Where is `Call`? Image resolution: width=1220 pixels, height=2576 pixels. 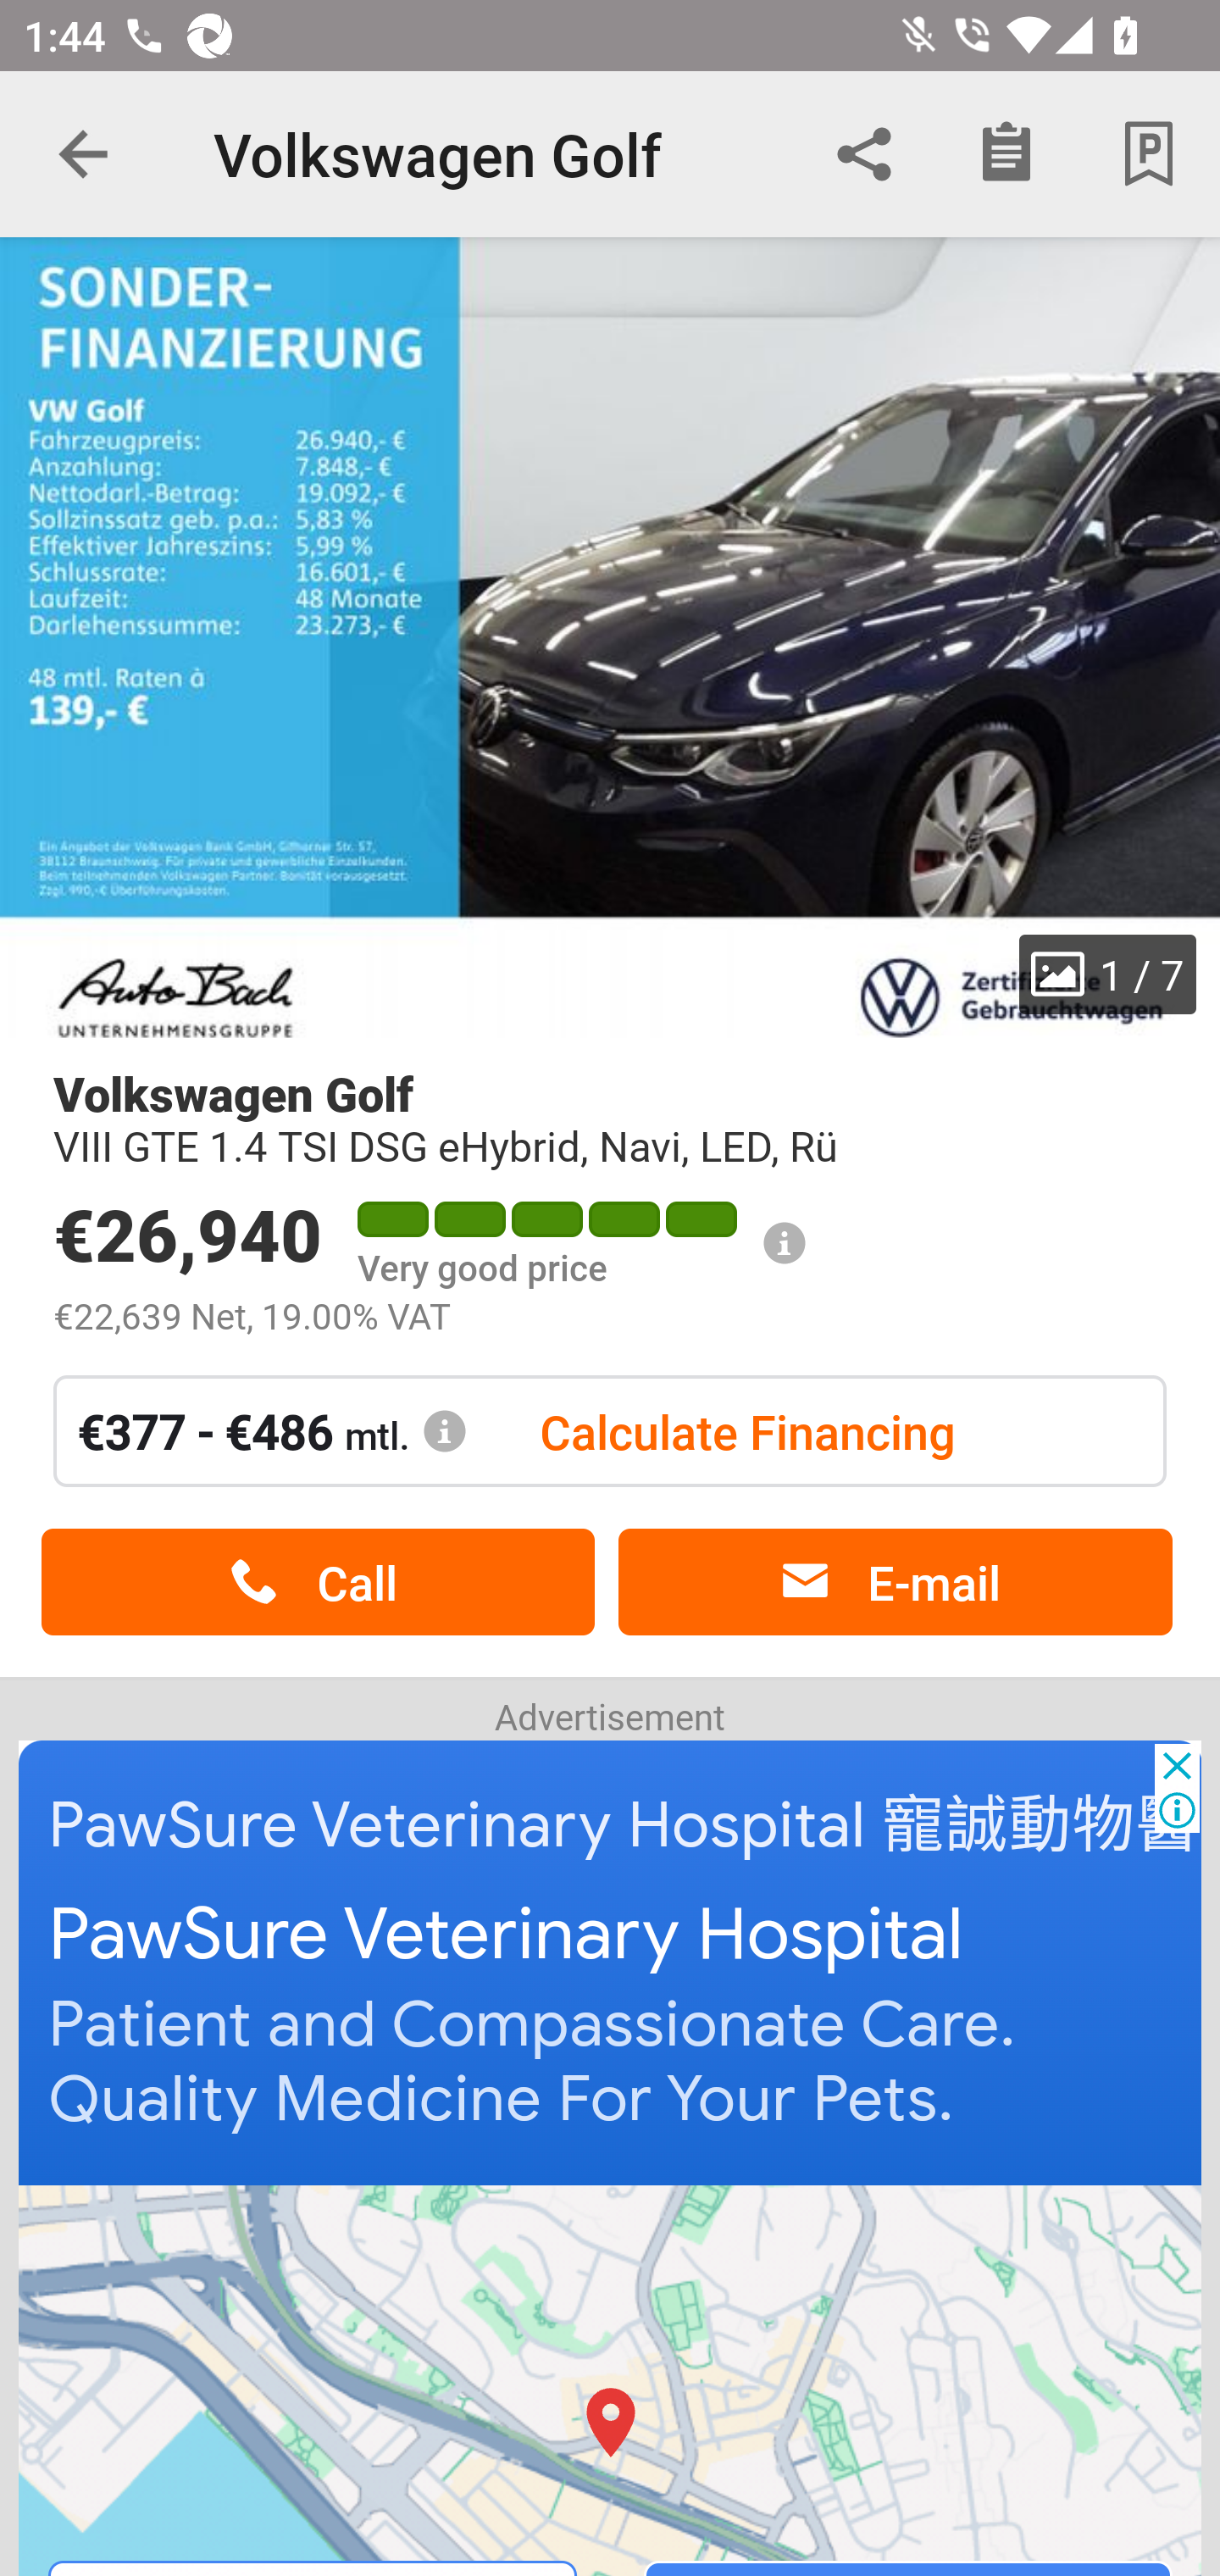
Call is located at coordinates (318, 1583).